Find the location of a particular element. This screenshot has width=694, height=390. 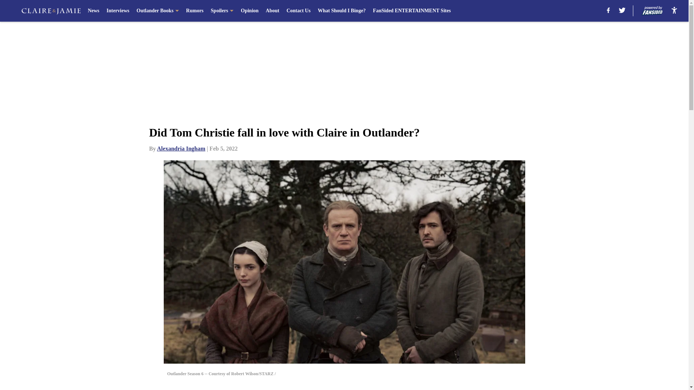

Opinion is located at coordinates (249, 11).